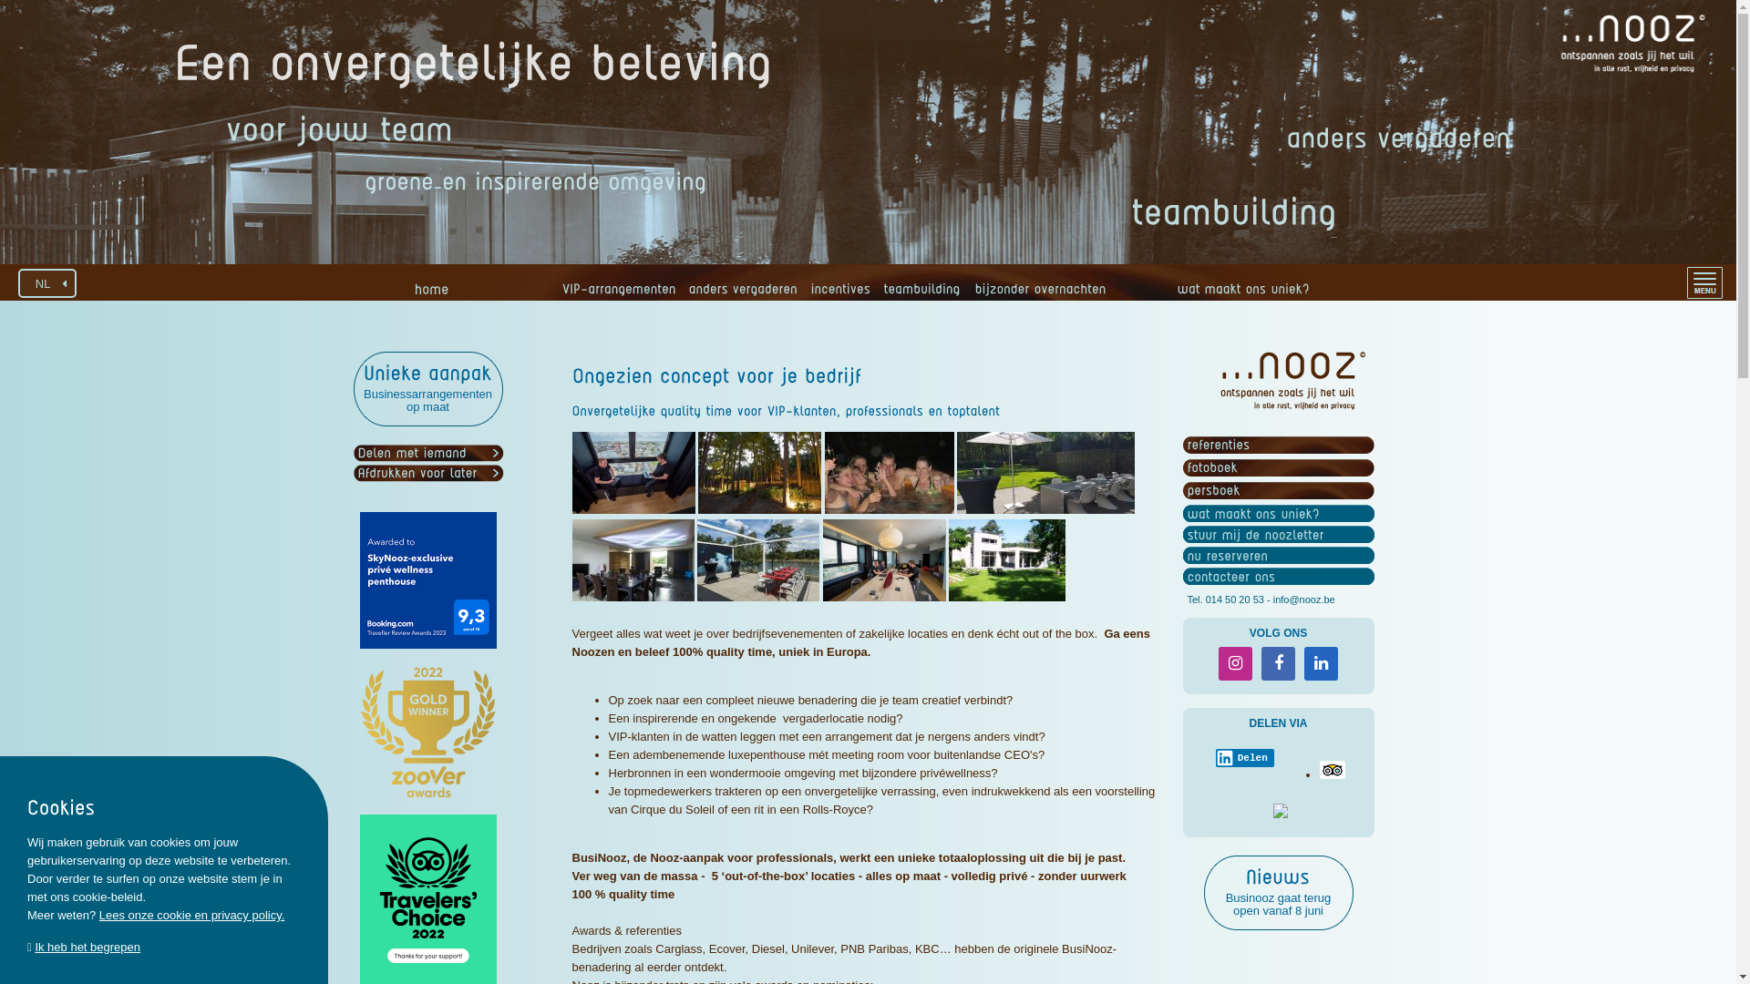 This screenshot has height=984, width=1750. Describe the element at coordinates (1252, 514) in the screenshot. I see `wat maakt ons uniek?` at that location.